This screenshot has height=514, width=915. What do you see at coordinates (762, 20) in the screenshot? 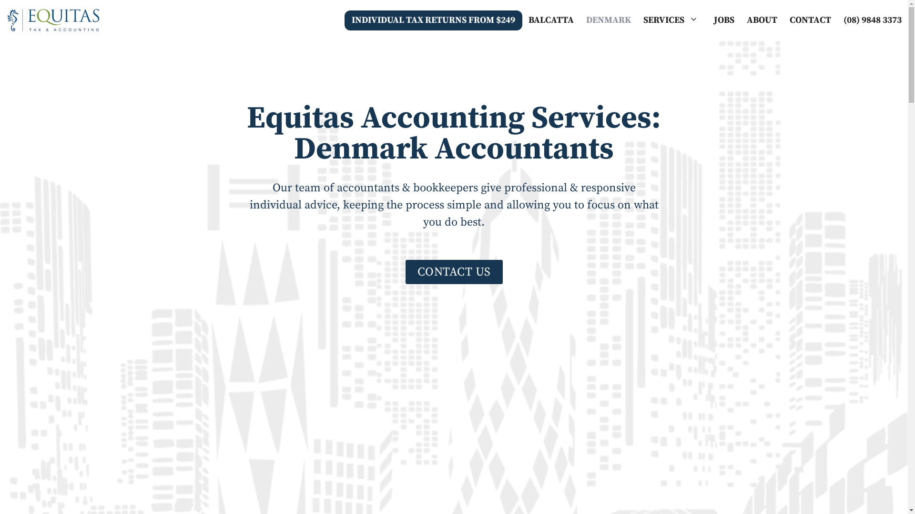
I see `ABOUT` at bounding box center [762, 20].